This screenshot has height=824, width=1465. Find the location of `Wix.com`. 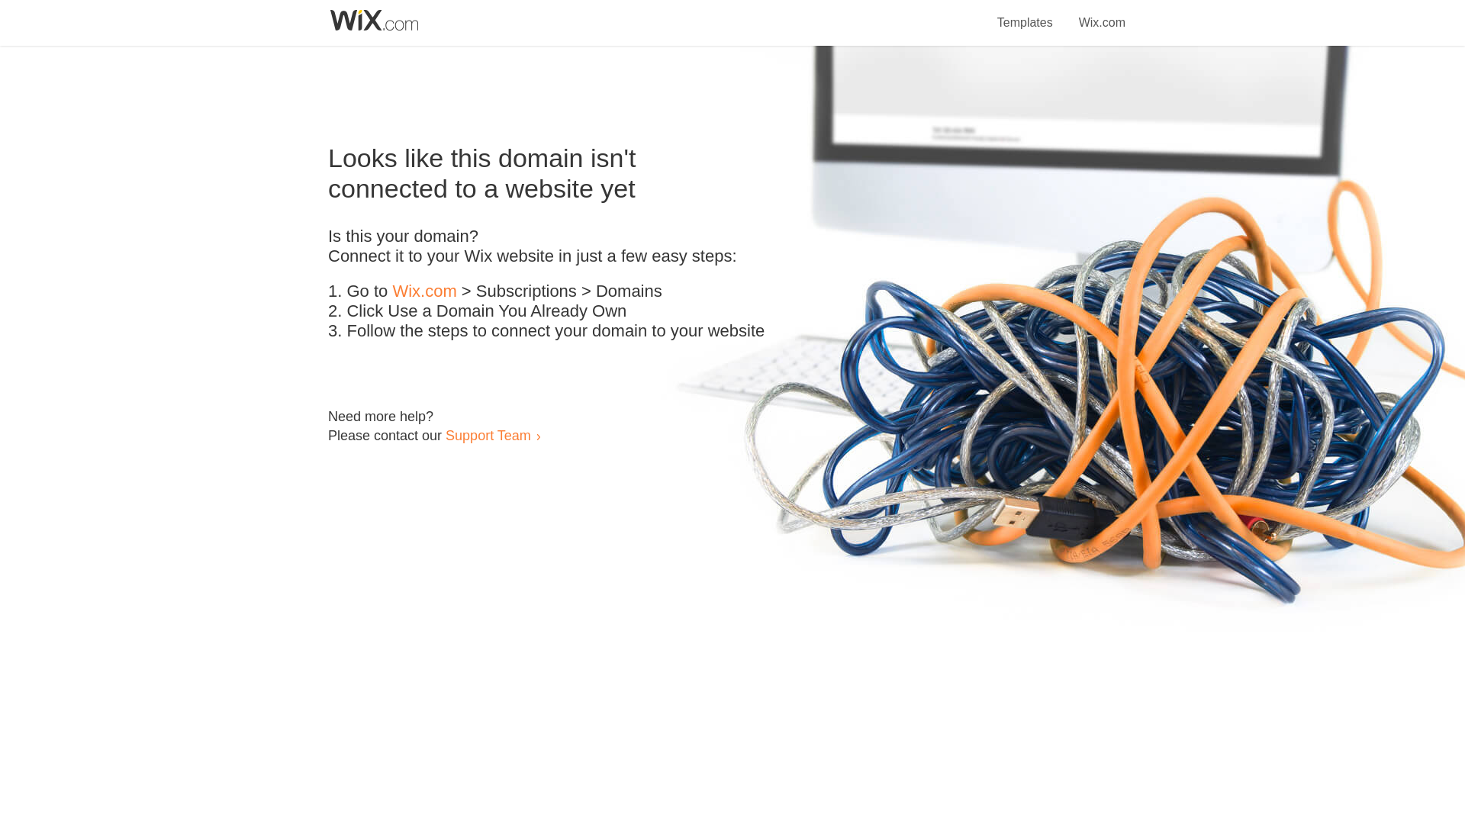

Wix.com is located at coordinates (424, 291).